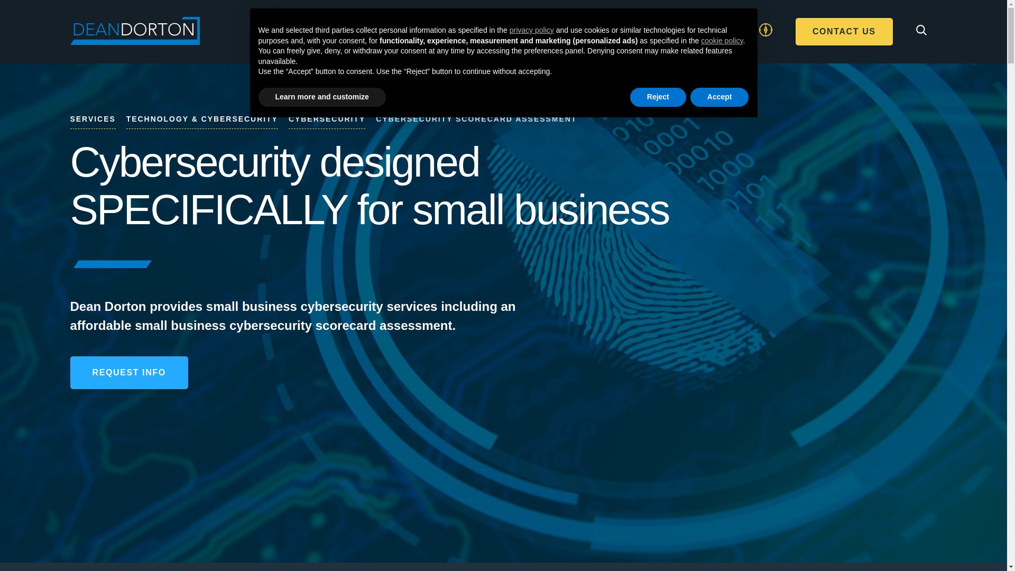 The height and width of the screenshot is (571, 1015). What do you see at coordinates (424, 40) in the screenshot?
I see `SERVICES` at bounding box center [424, 40].